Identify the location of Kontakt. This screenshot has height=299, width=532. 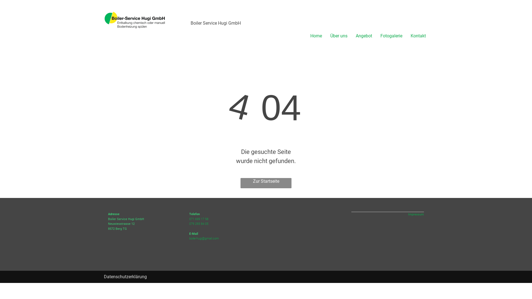
(414, 36).